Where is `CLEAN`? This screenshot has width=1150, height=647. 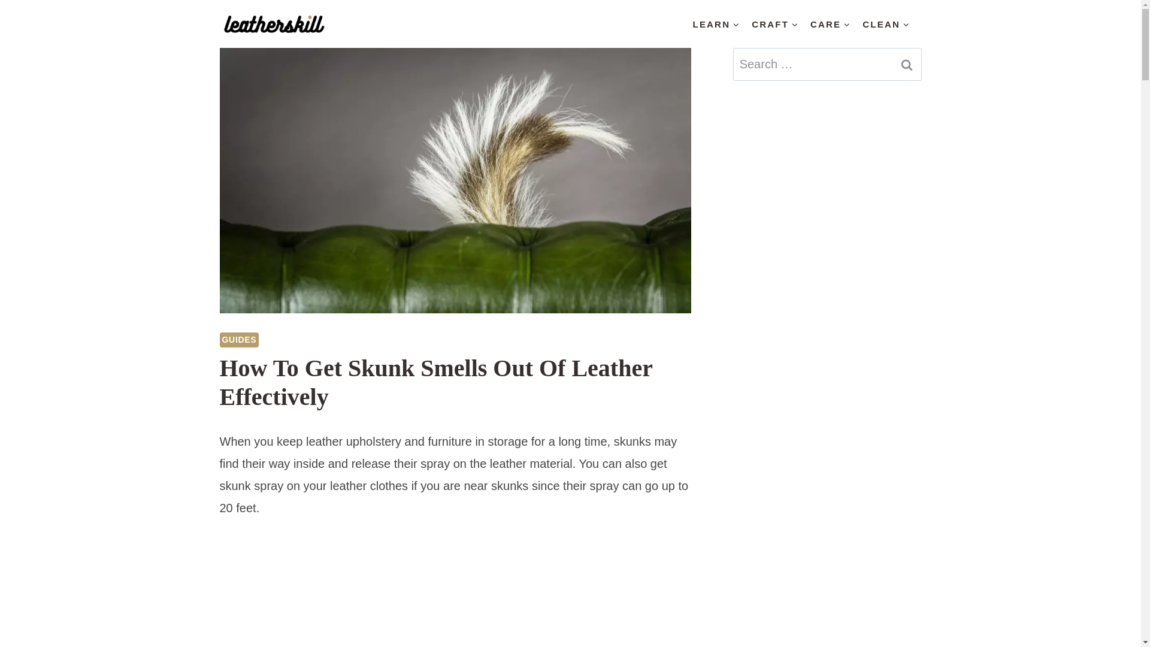 CLEAN is located at coordinates (886, 24).